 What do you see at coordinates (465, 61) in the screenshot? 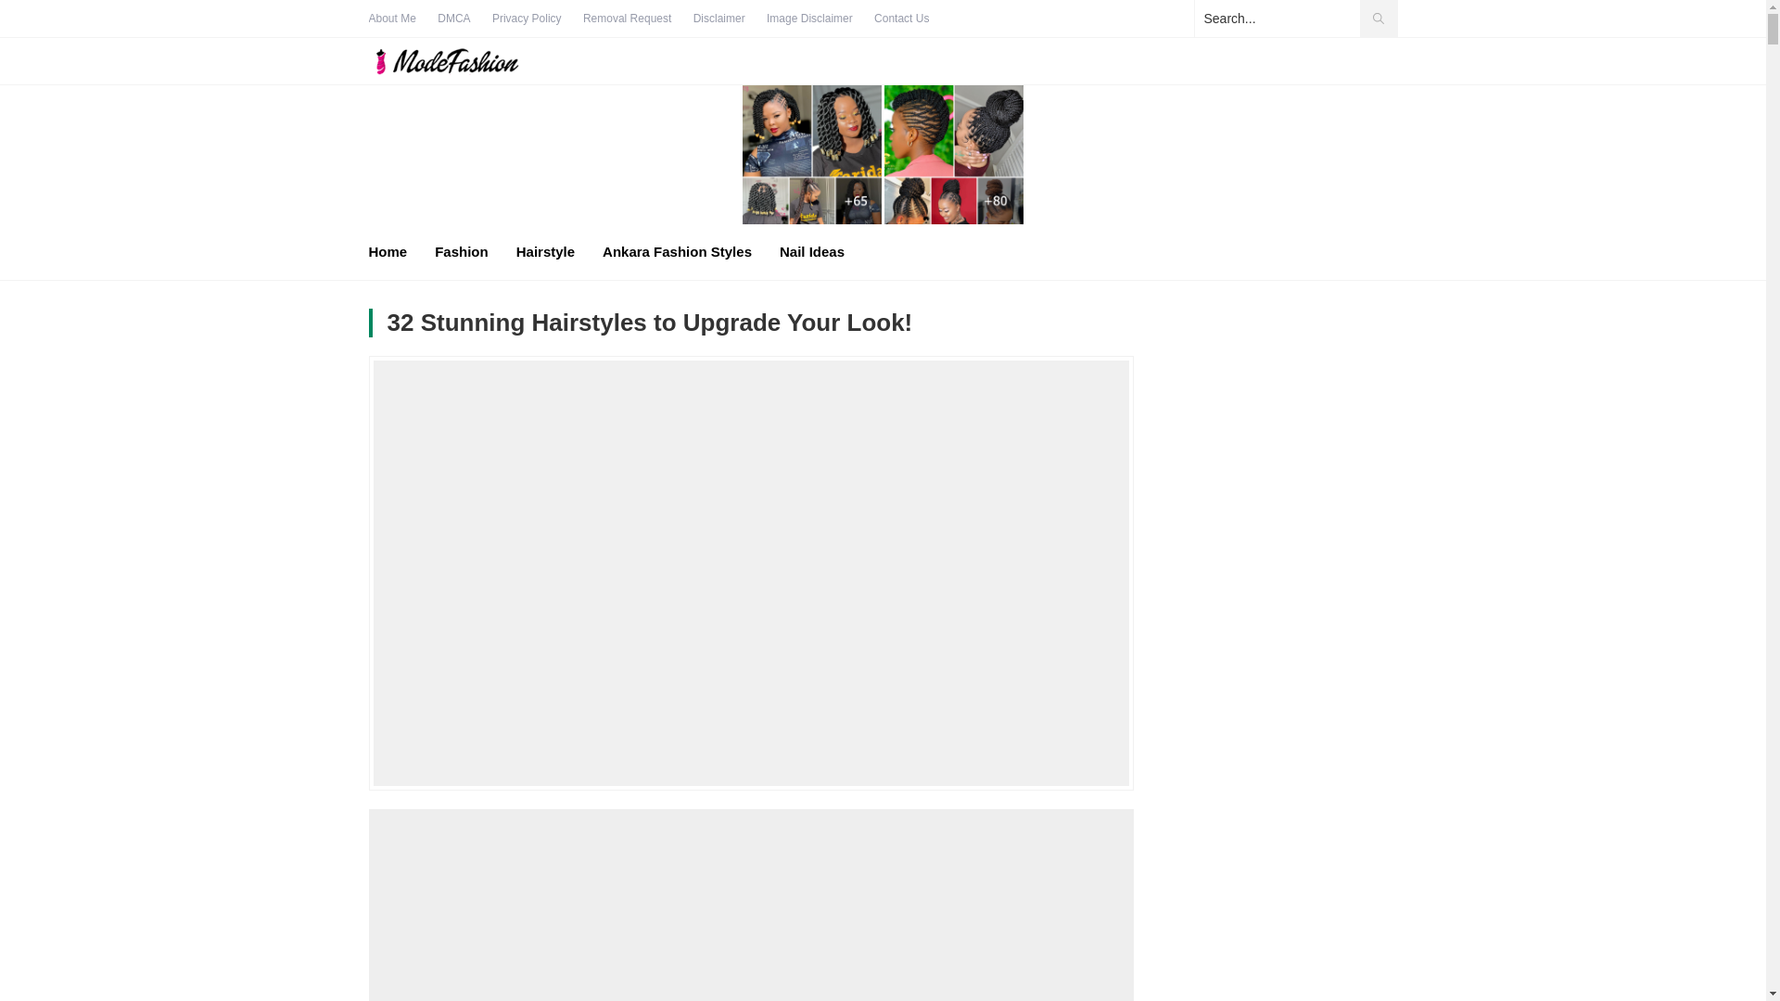
I see `Fashion Lifestyle Trends` at bounding box center [465, 61].